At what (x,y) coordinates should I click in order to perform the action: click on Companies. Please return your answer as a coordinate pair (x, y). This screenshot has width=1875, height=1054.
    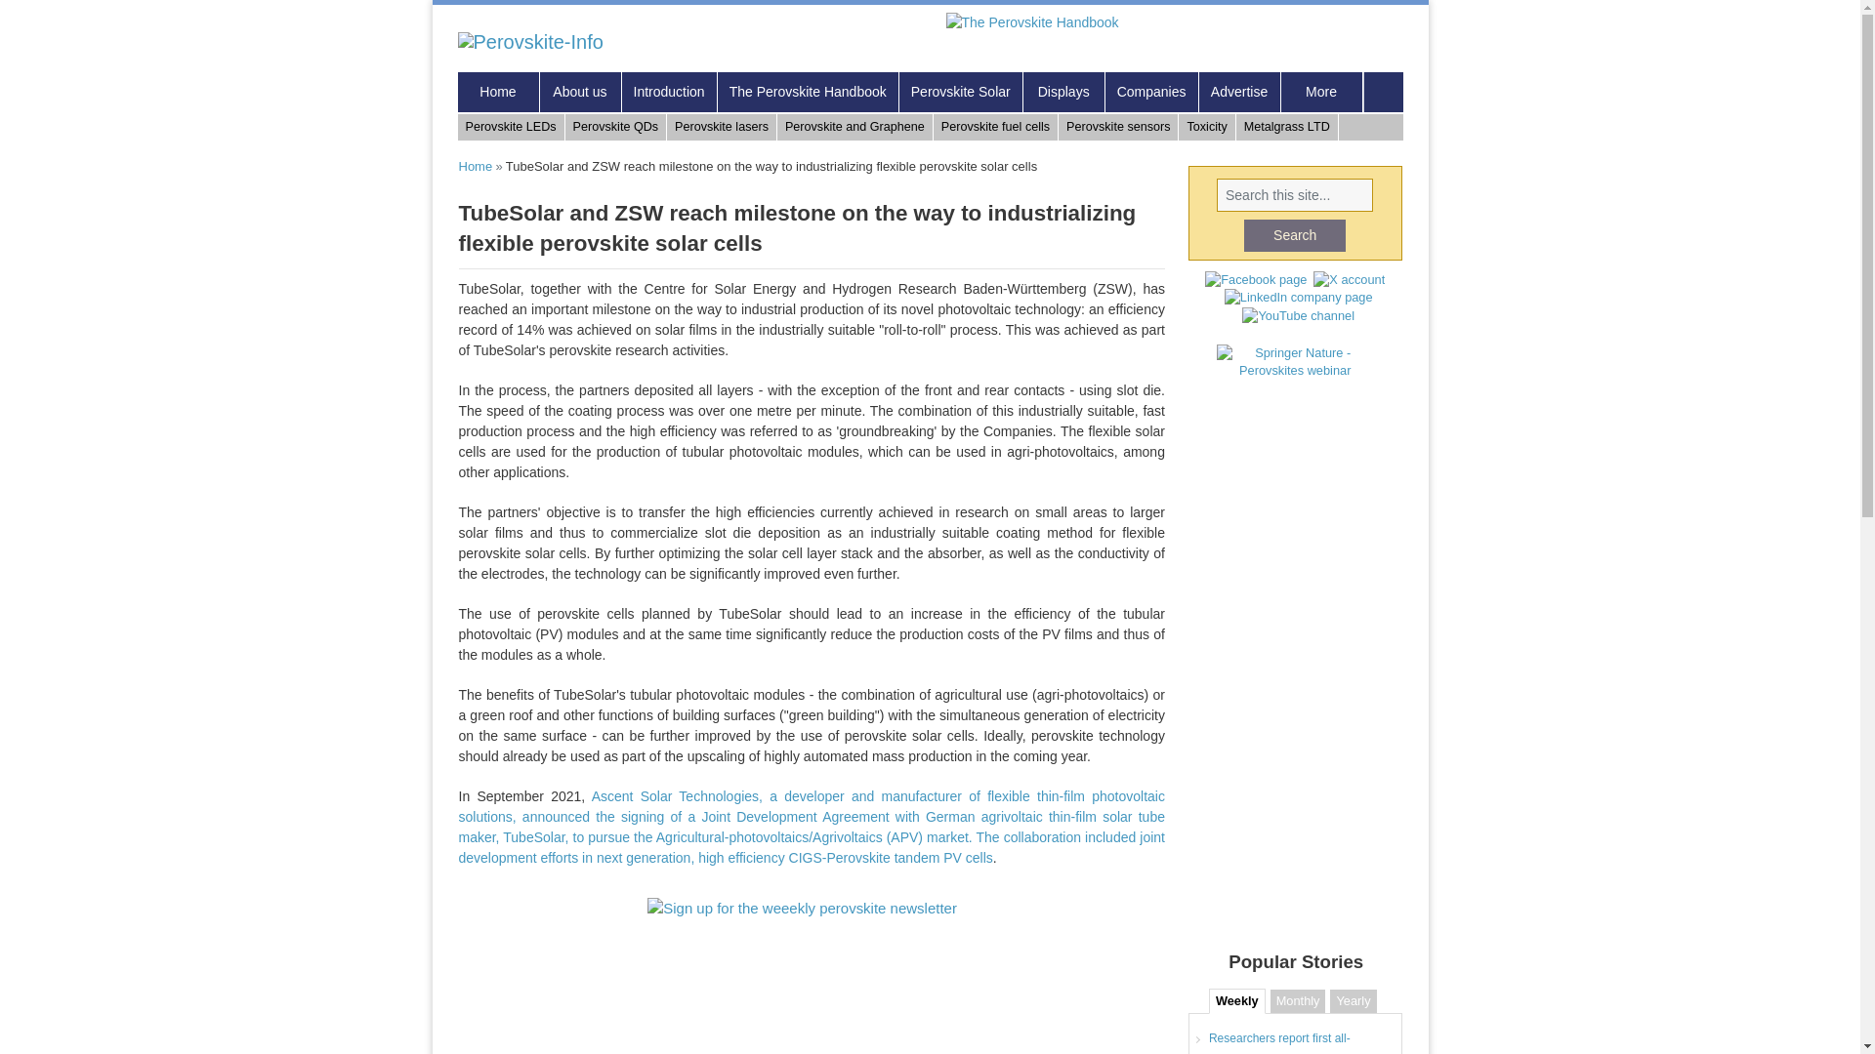
    Looking at the image, I should click on (1152, 92).